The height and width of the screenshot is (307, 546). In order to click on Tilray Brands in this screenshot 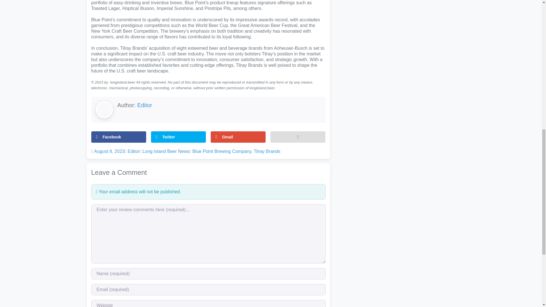, I will do `click(267, 151)`.